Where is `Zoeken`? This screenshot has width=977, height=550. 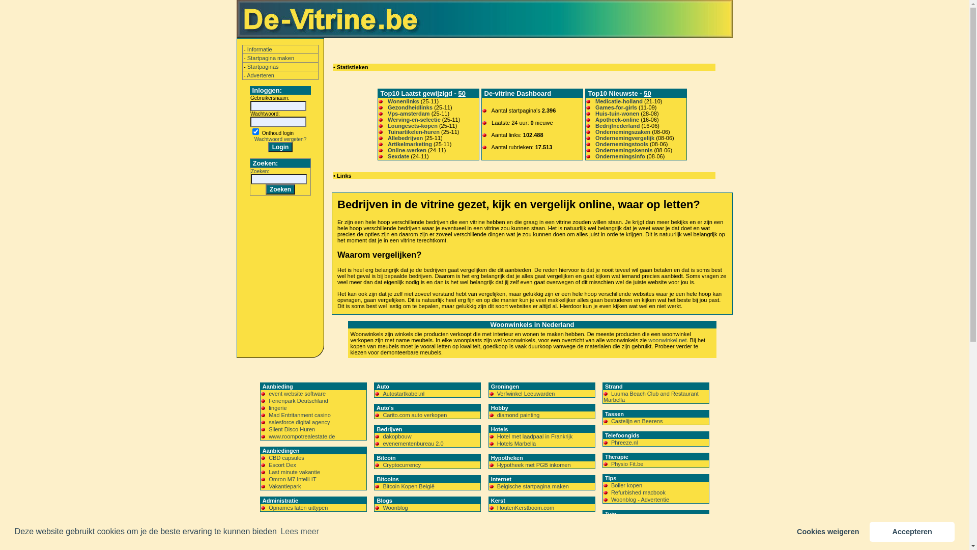 Zoeken is located at coordinates (280, 189).